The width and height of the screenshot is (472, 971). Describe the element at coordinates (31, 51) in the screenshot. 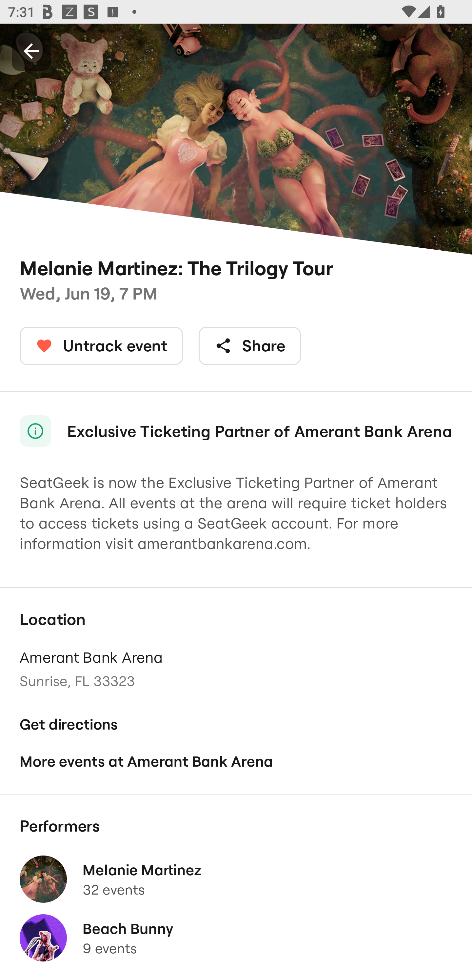

I see `Back` at that location.